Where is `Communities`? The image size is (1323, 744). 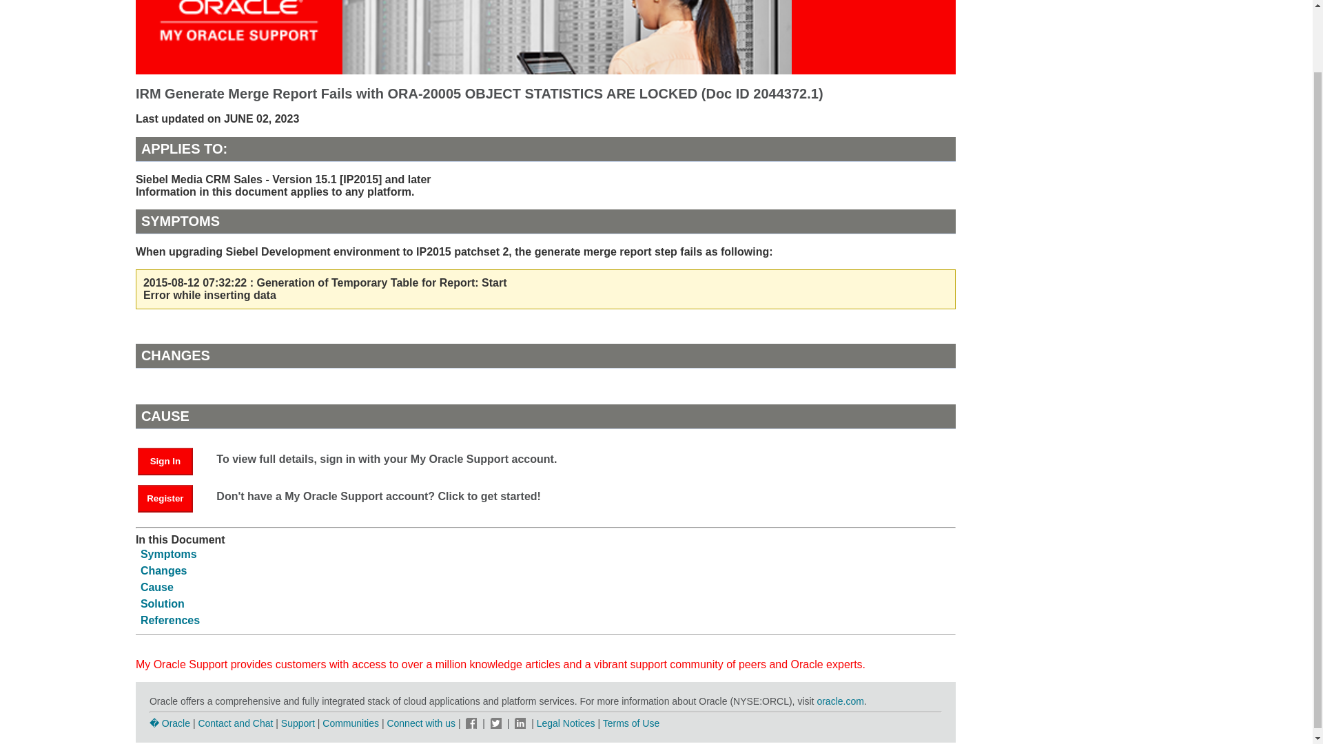 Communities is located at coordinates (350, 723).